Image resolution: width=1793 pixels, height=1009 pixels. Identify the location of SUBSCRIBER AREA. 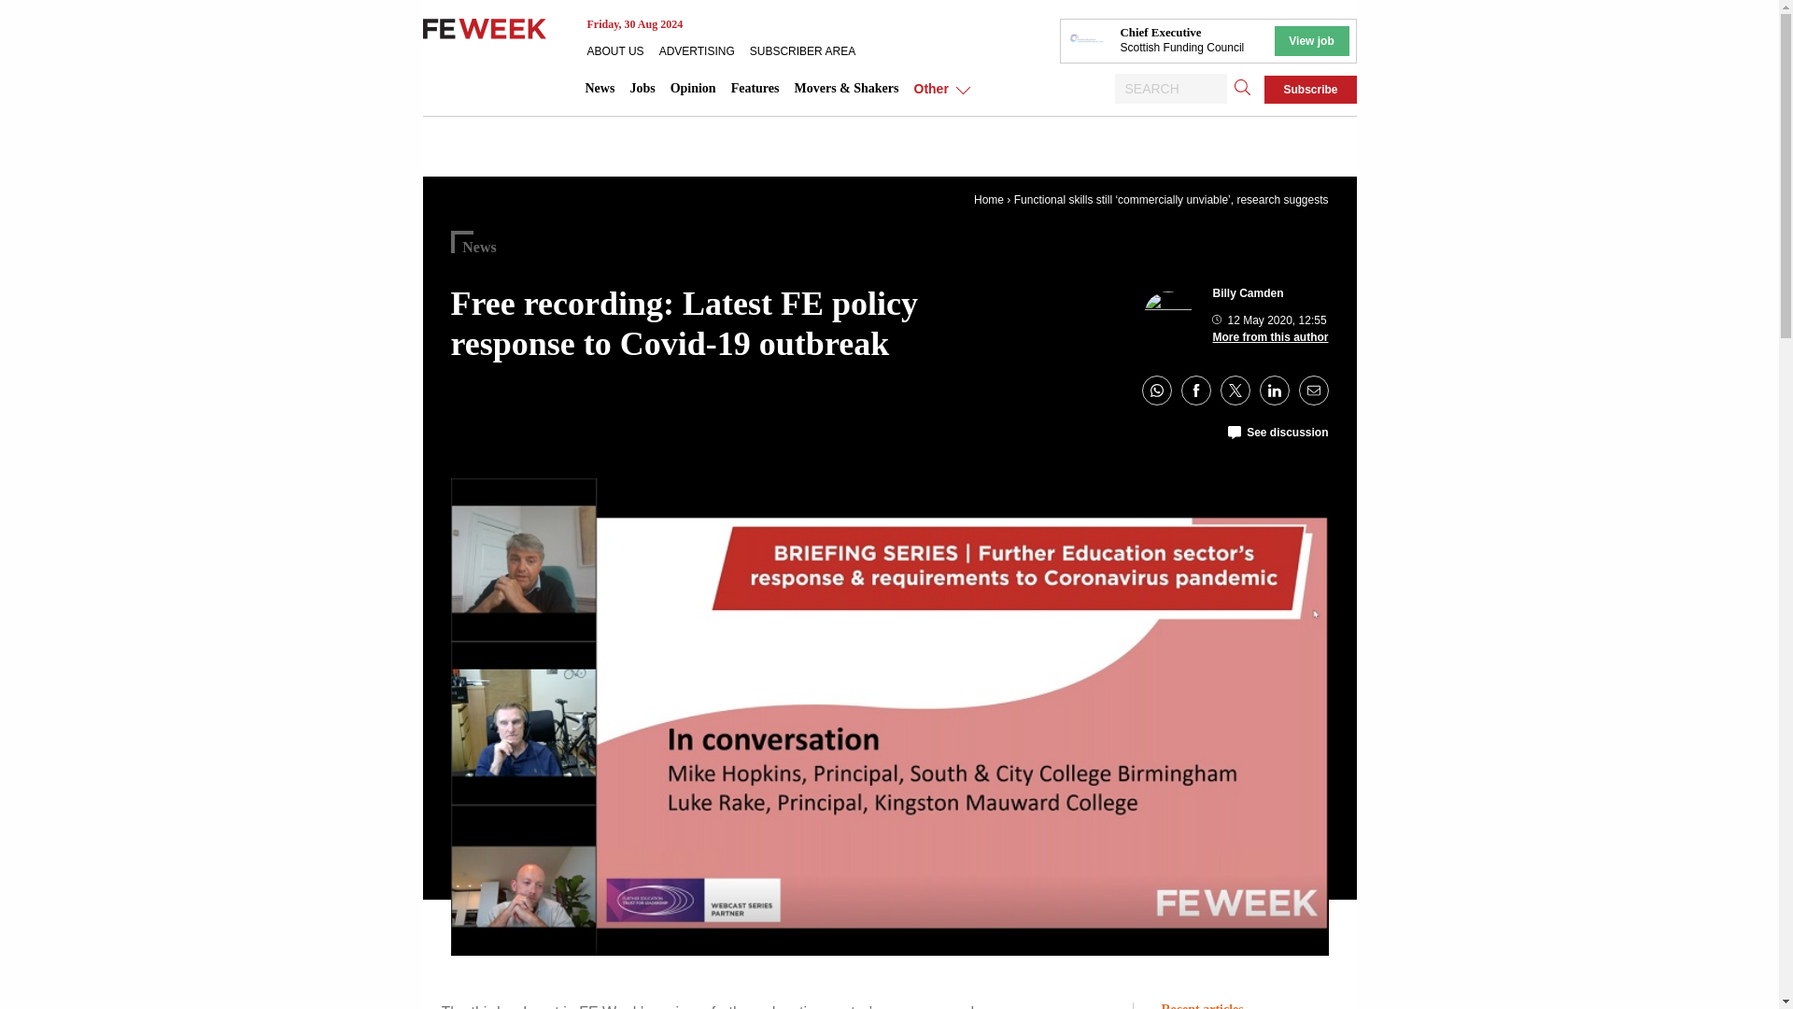
(809, 50).